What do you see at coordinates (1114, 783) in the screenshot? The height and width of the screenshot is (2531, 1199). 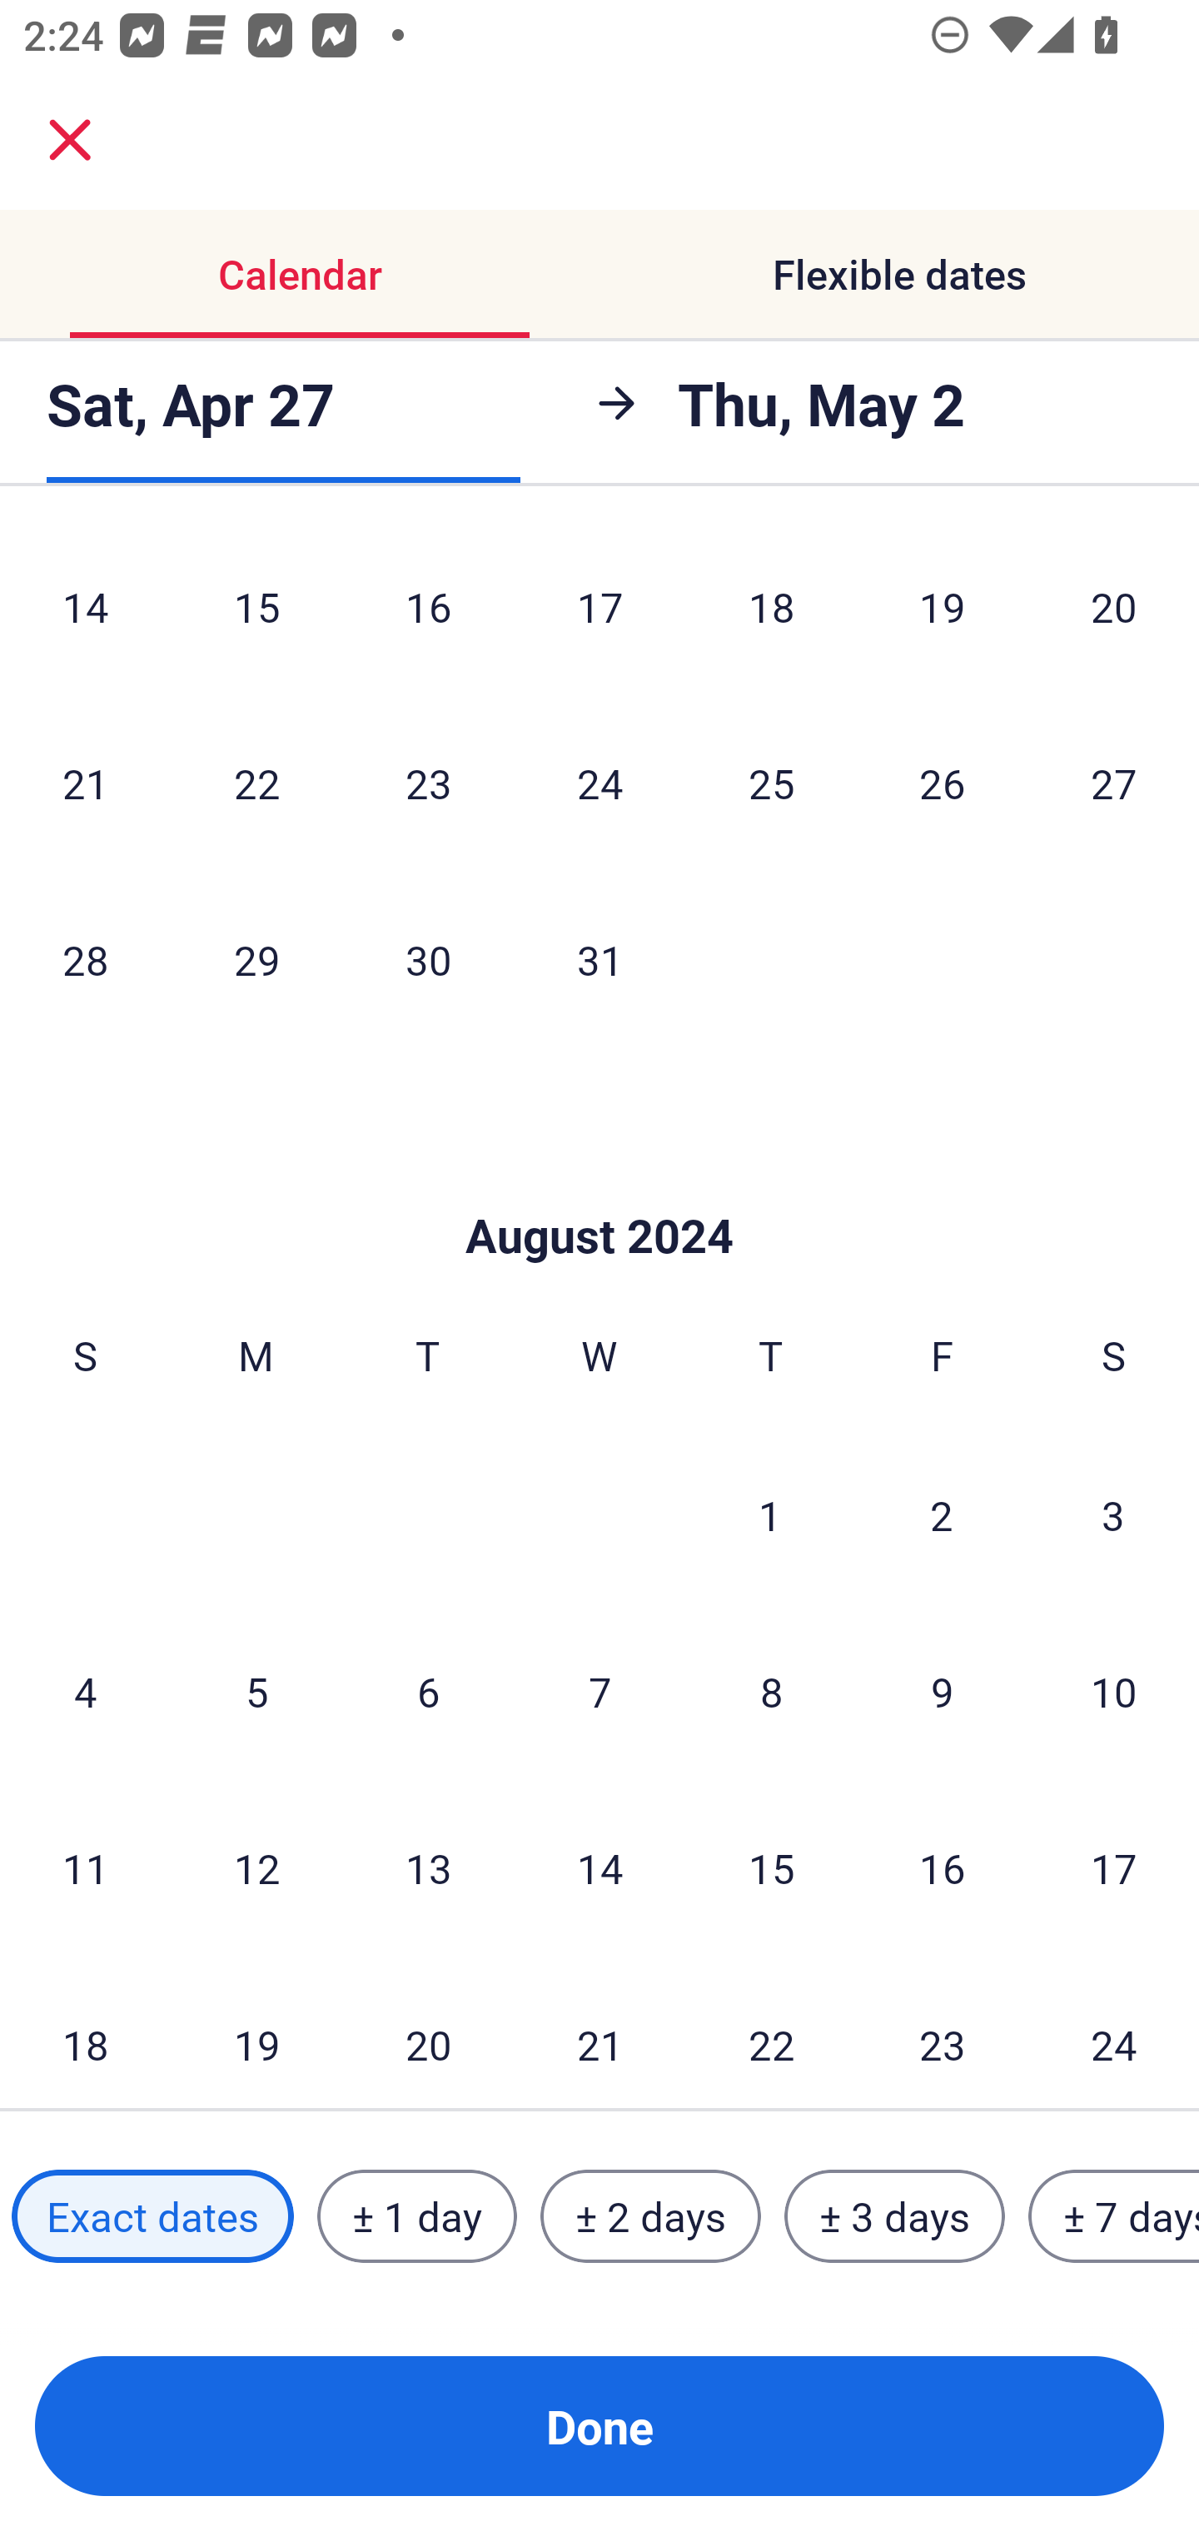 I see `27 Saturday, July 27, 2024` at bounding box center [1114, 783].